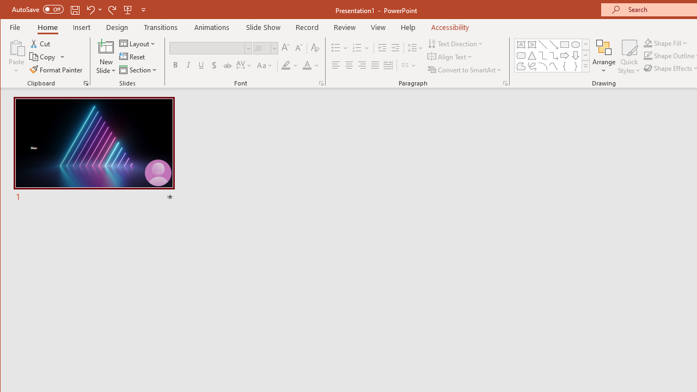  Describe the element at coordinates (40, 44) in the screenshot. I see `Cut` at that location.